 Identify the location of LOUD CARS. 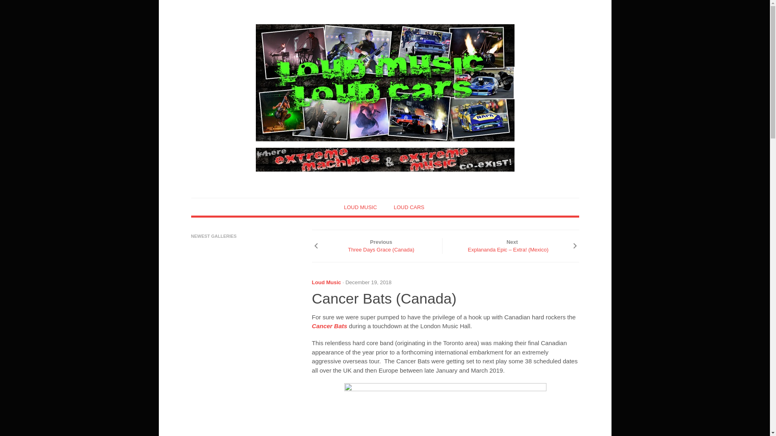
(409, 207).